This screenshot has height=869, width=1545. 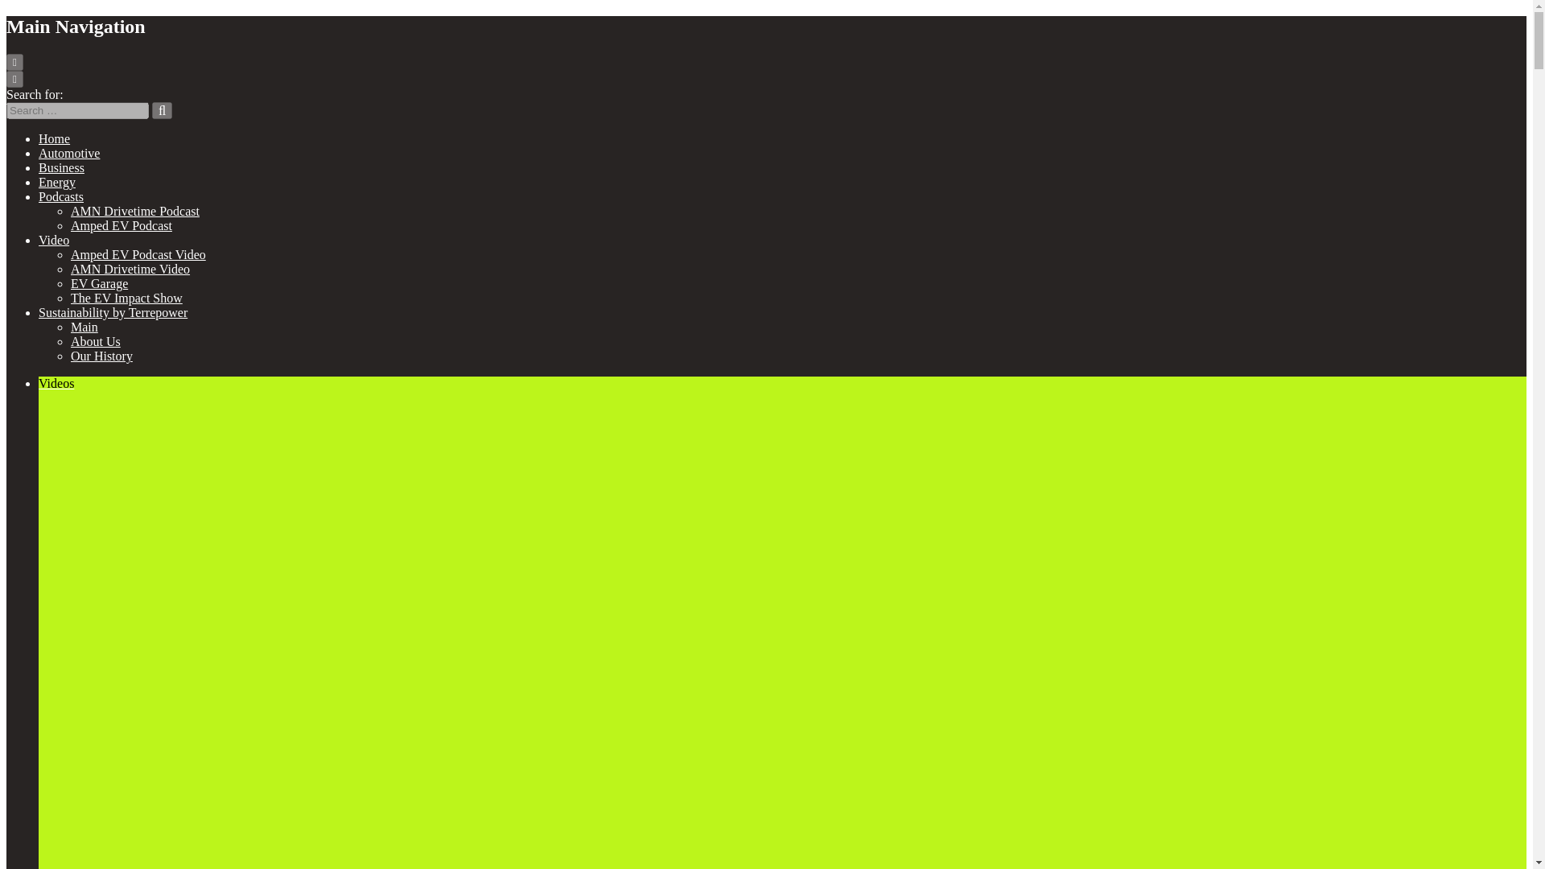 I want to click on Video, so click(x=54, y=240).